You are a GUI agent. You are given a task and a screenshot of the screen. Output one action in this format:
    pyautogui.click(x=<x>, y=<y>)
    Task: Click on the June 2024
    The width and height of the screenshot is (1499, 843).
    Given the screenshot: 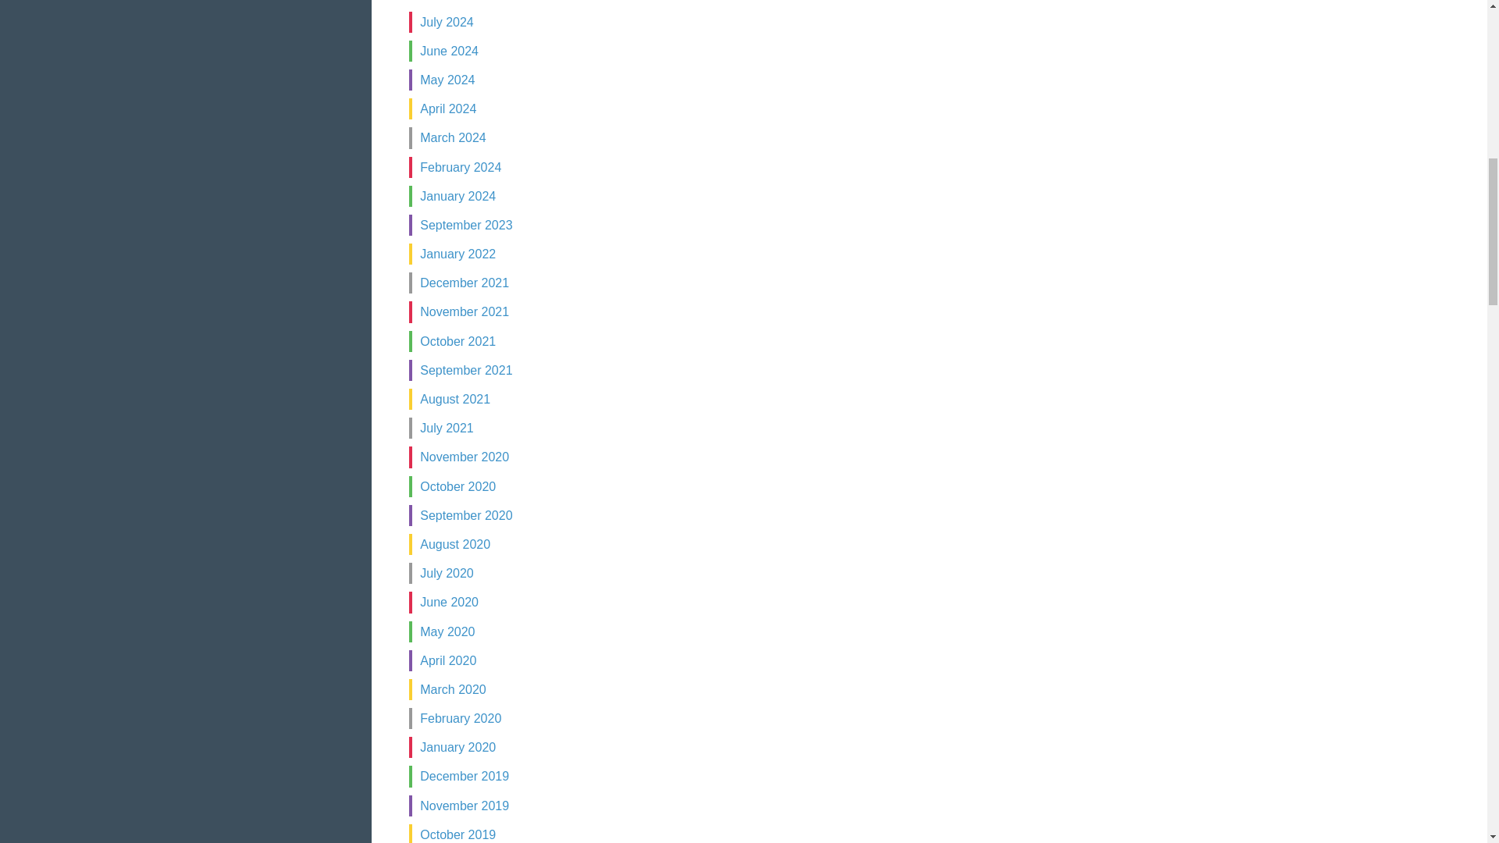 What is the action you would take?
    pyautogui.click(x=448, y=52)
    